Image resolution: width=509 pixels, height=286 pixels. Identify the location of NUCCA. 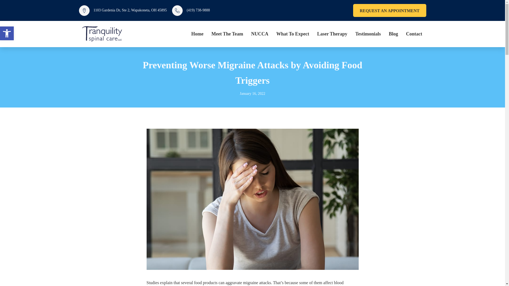
(260, 34).